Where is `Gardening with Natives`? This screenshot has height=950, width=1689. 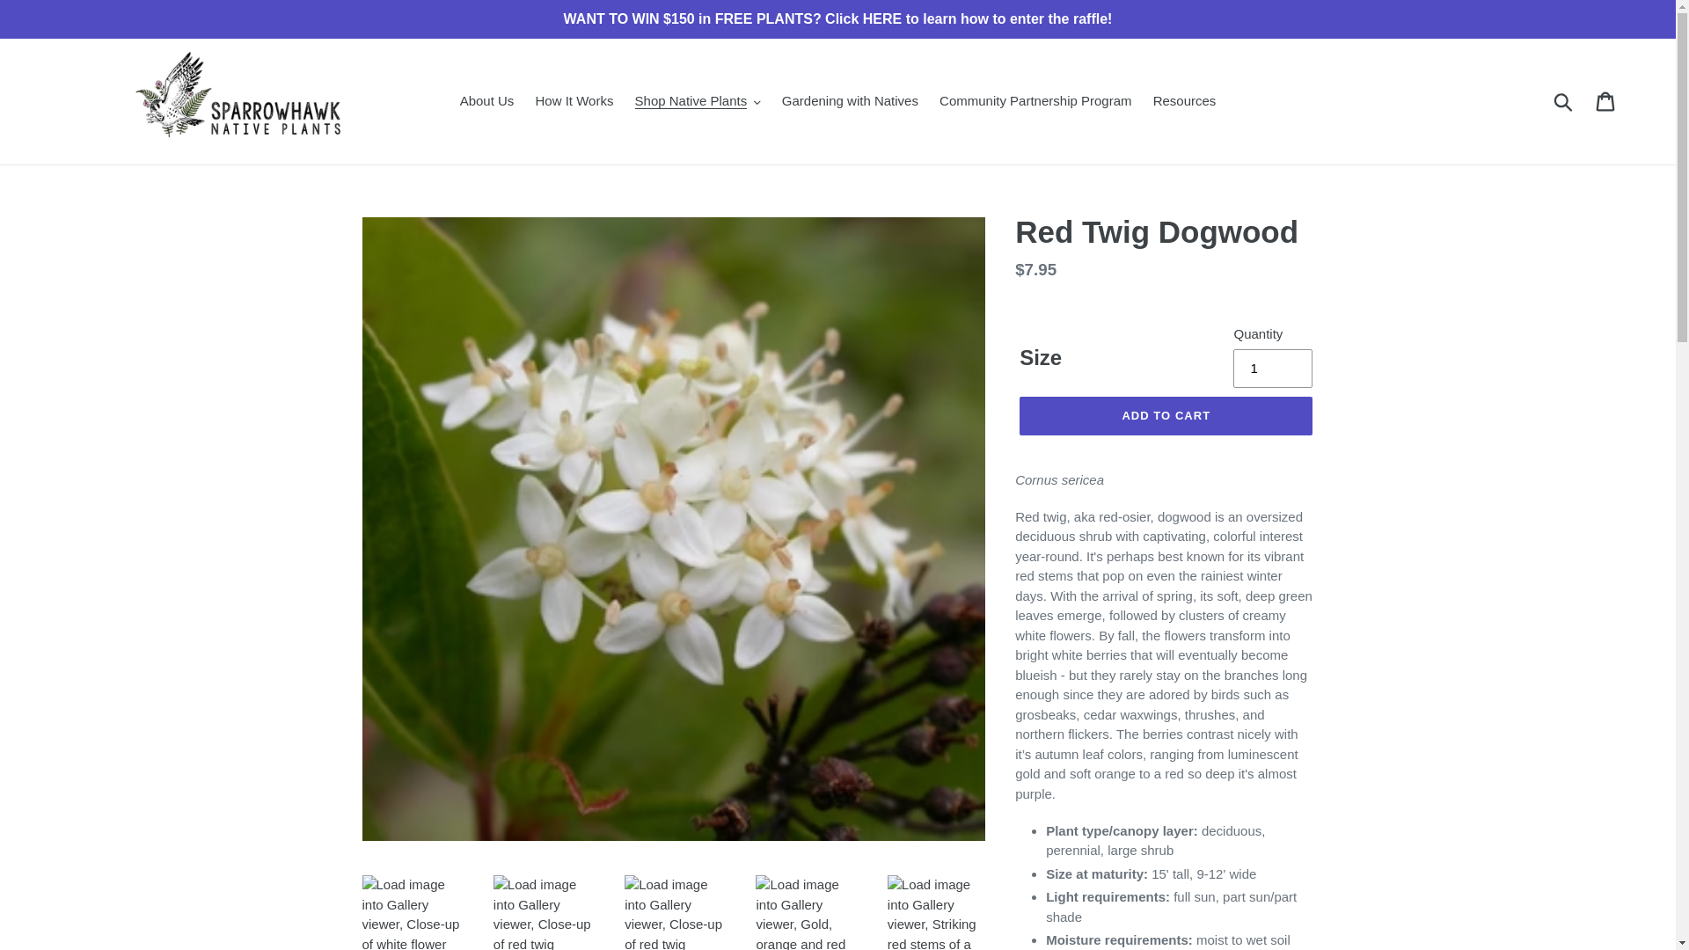 Gardening with Natives is located at coordinates (850, 101).